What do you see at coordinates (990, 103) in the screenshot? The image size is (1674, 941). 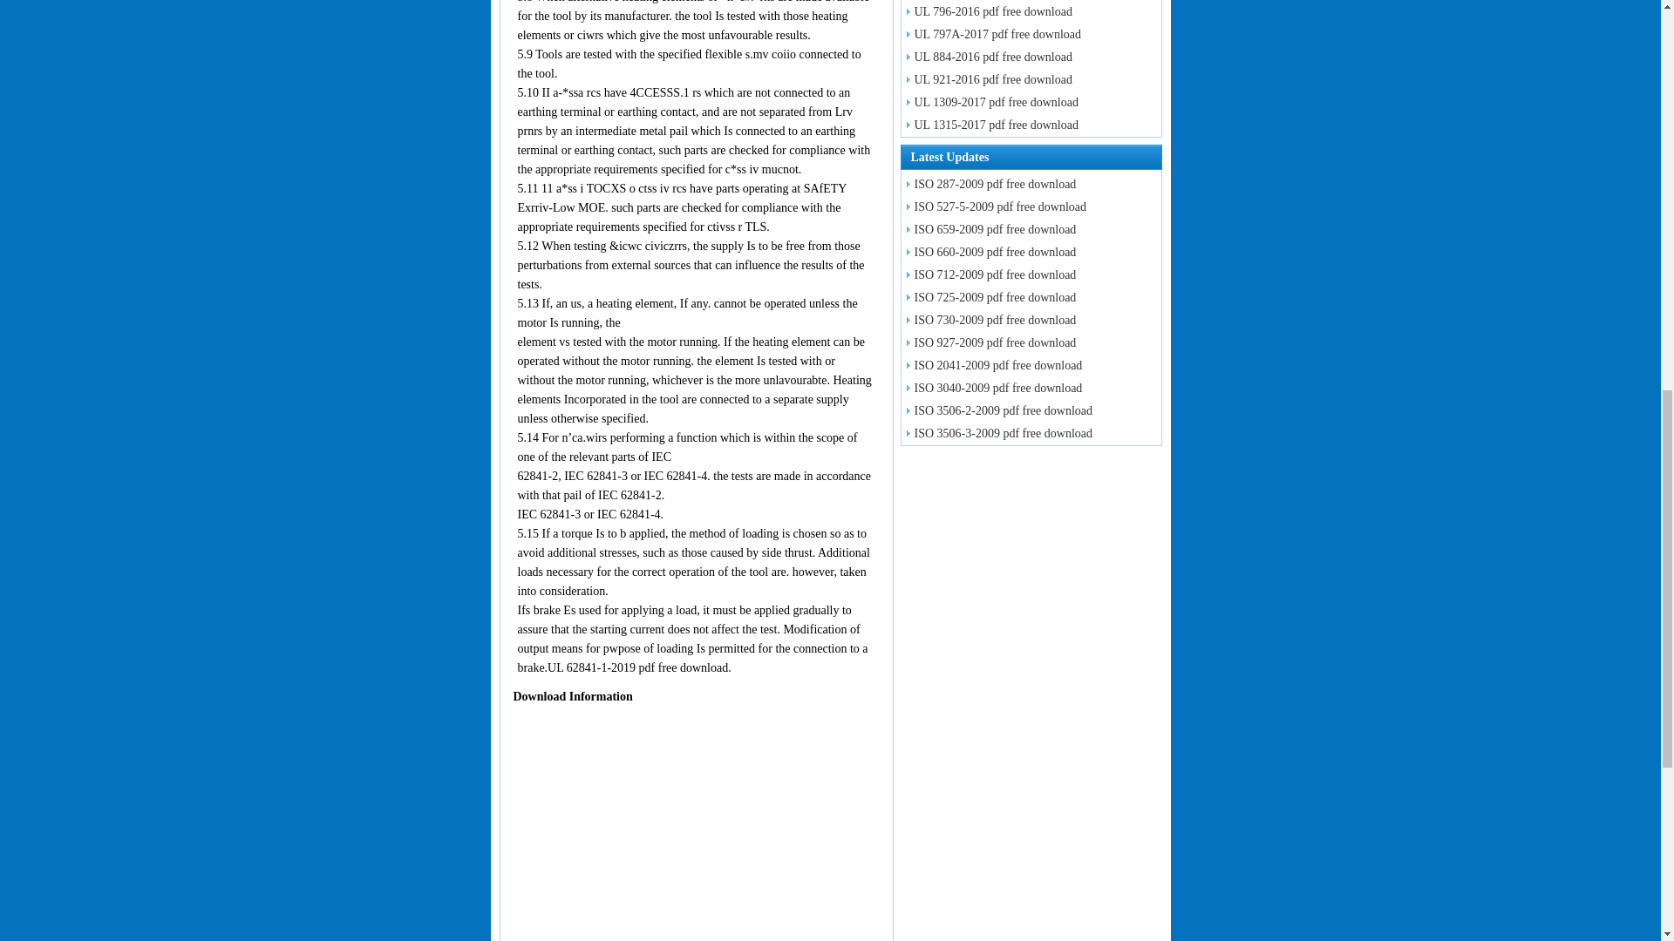 I see `UL 1309-2017 pdf free download` at bounding box center [990, 103].